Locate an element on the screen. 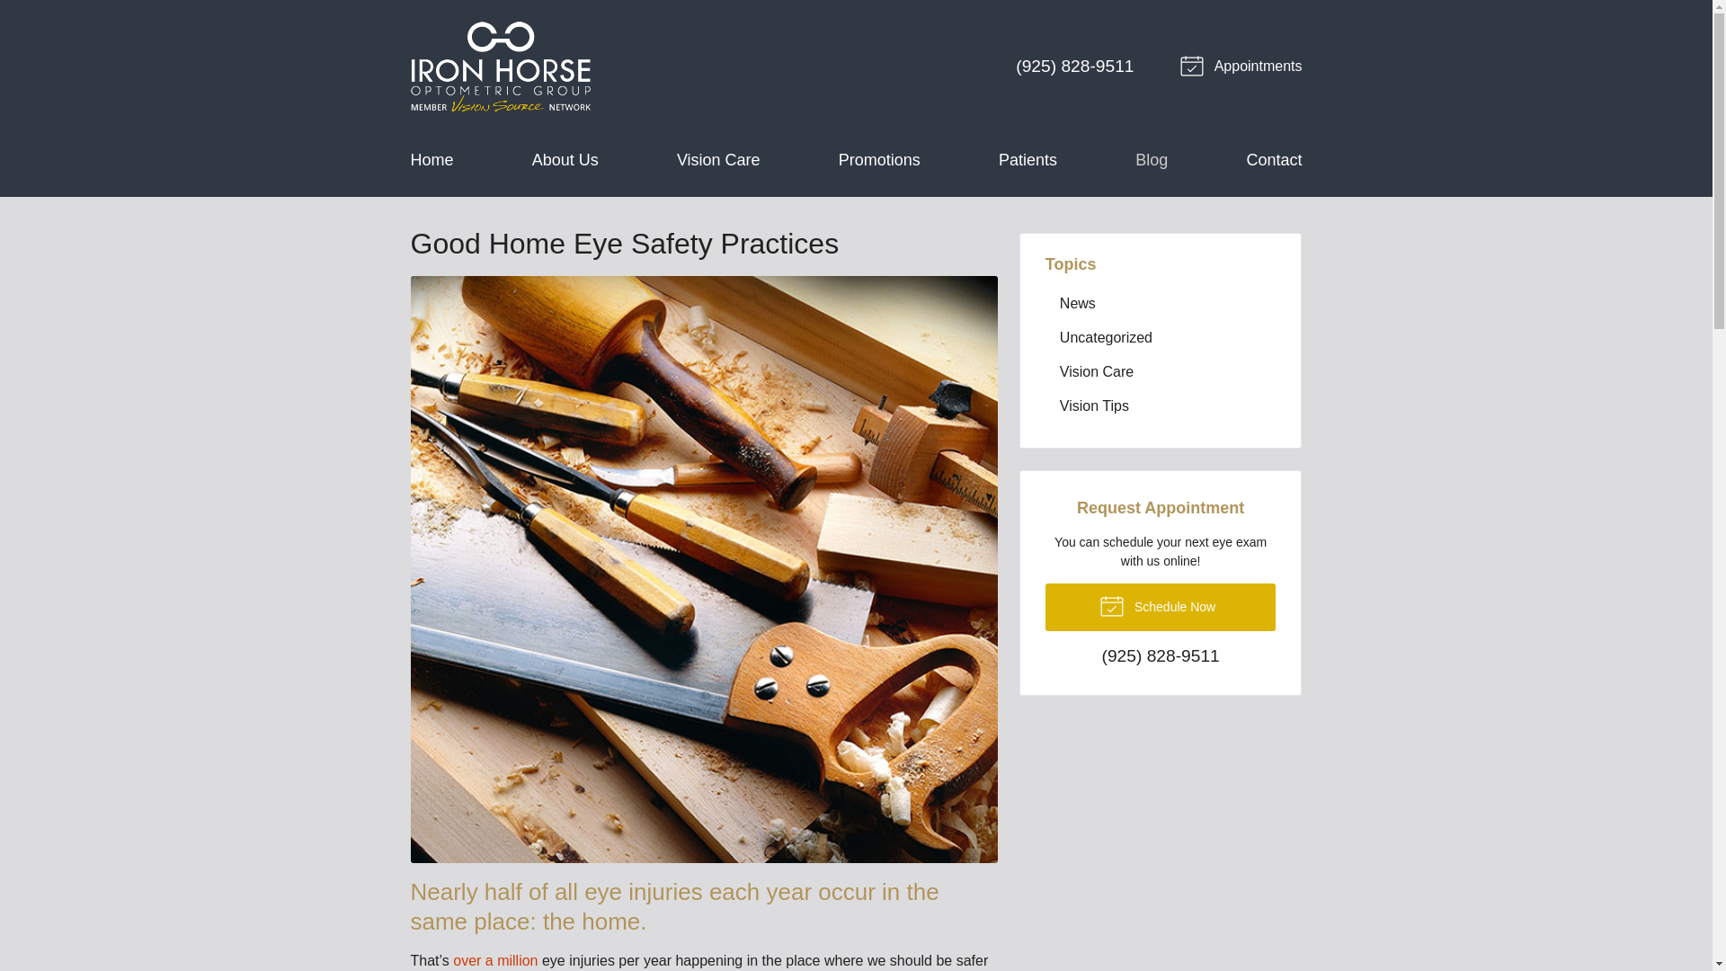 The width and height of the screenshot is (1726, 971). Appointments is located at coordinates (1243, 67).